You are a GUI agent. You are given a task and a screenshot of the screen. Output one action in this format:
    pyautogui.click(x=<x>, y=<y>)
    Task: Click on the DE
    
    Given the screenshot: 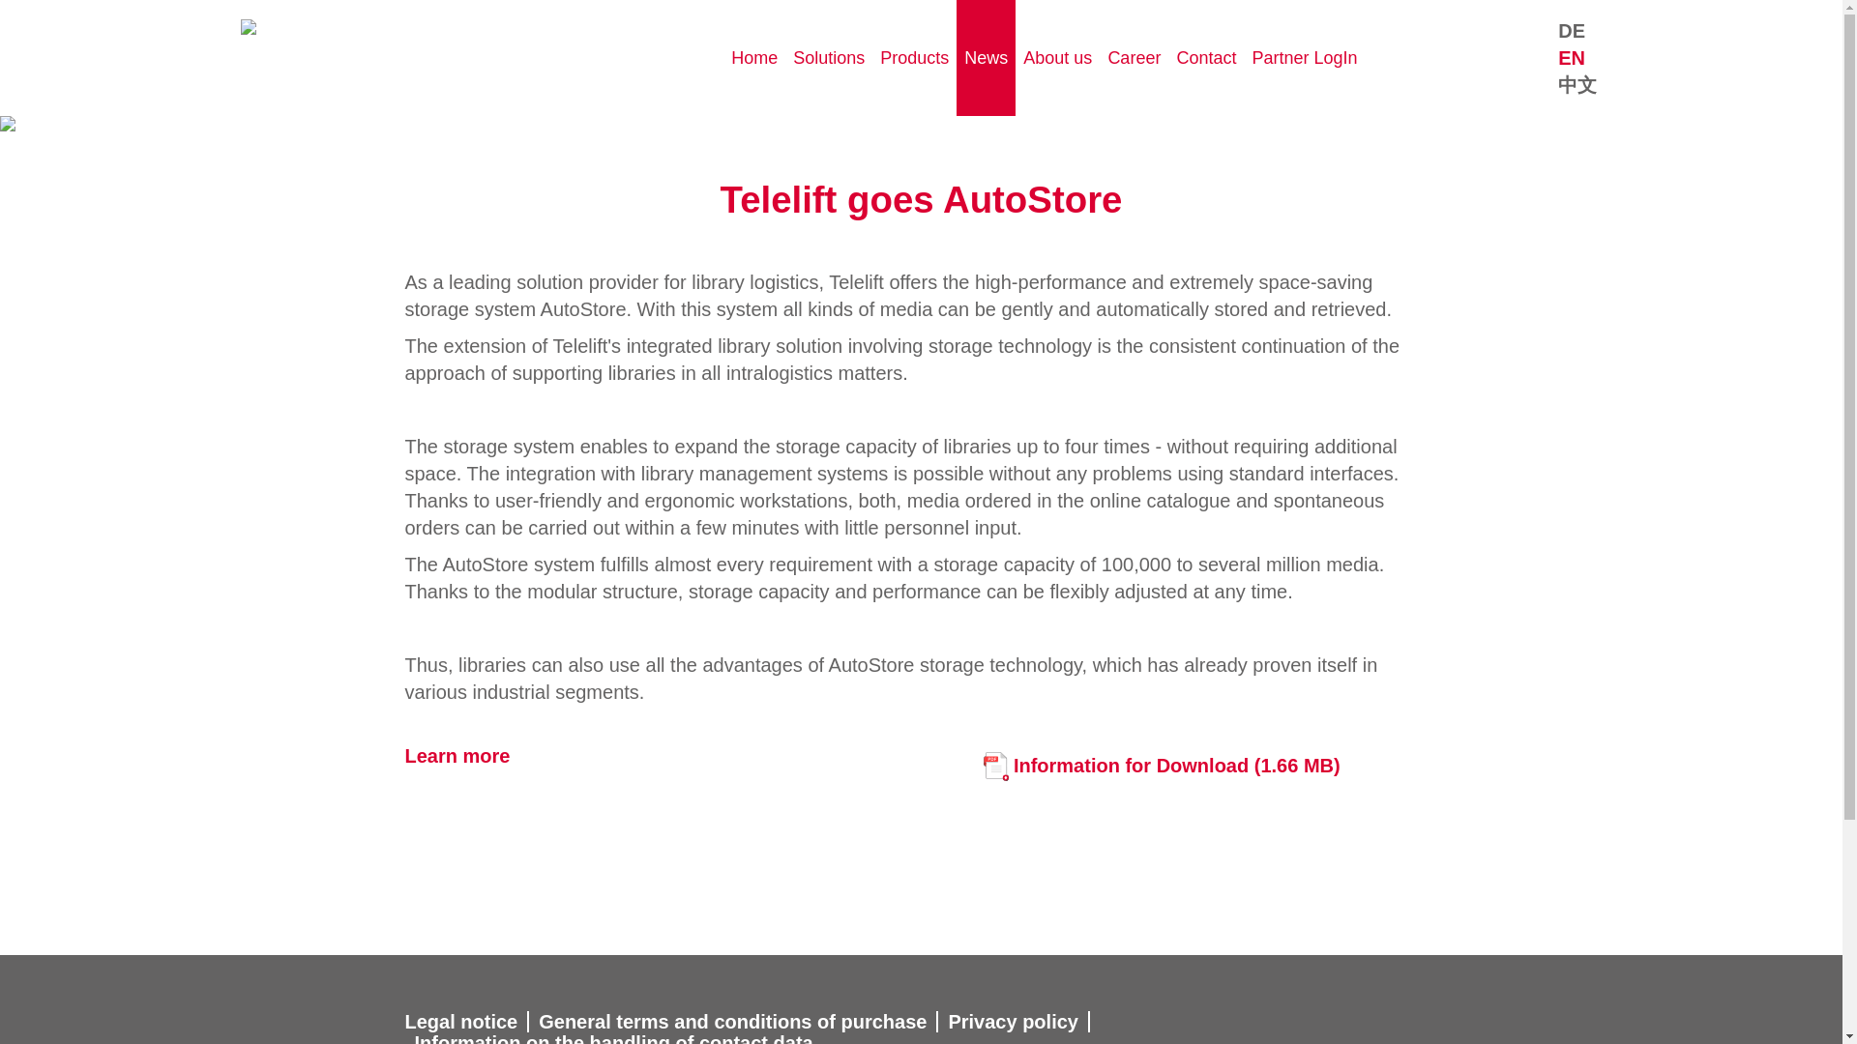 What is the action you would take?
    pyautogui.click(x=1571, y=31)
    